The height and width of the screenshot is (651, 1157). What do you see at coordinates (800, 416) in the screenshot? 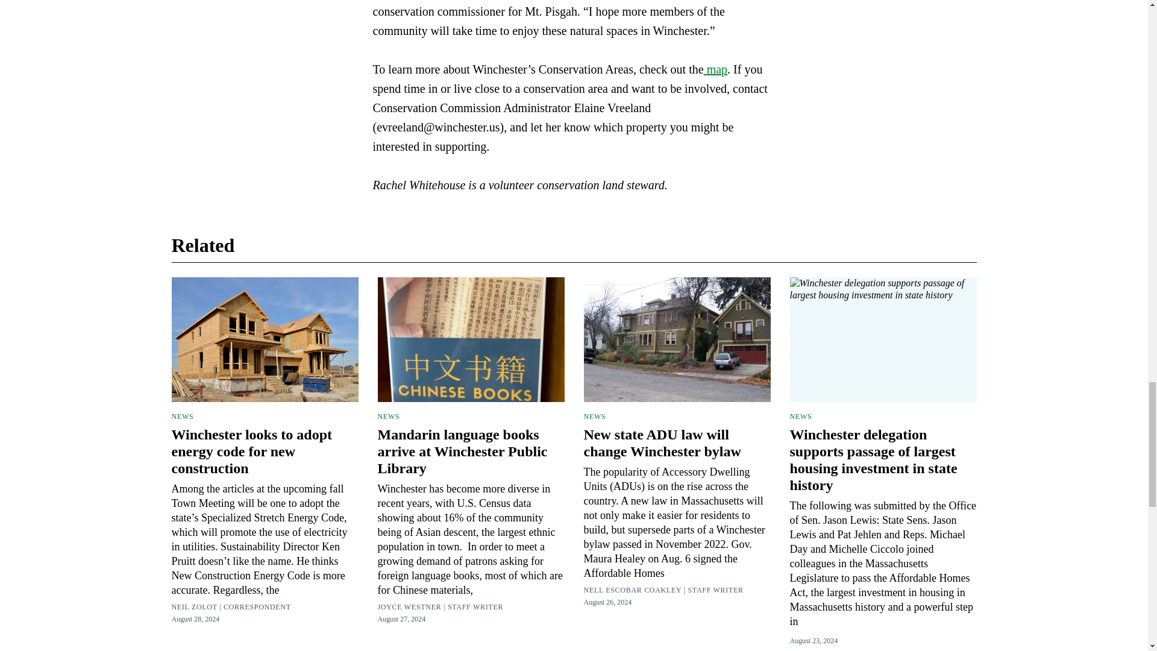
I see `NEWS` at bounding box center [800, 416].